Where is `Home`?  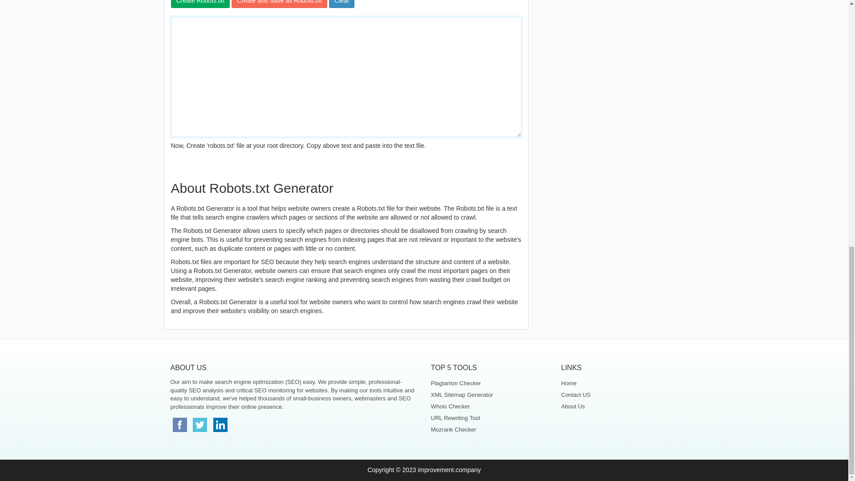 Home is located at coordinates (619, 383).